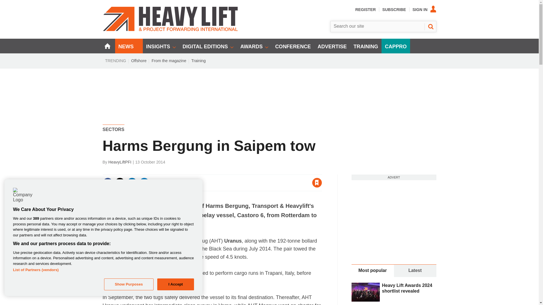  I want to click on 3rd party ad content, so click(270, 88).